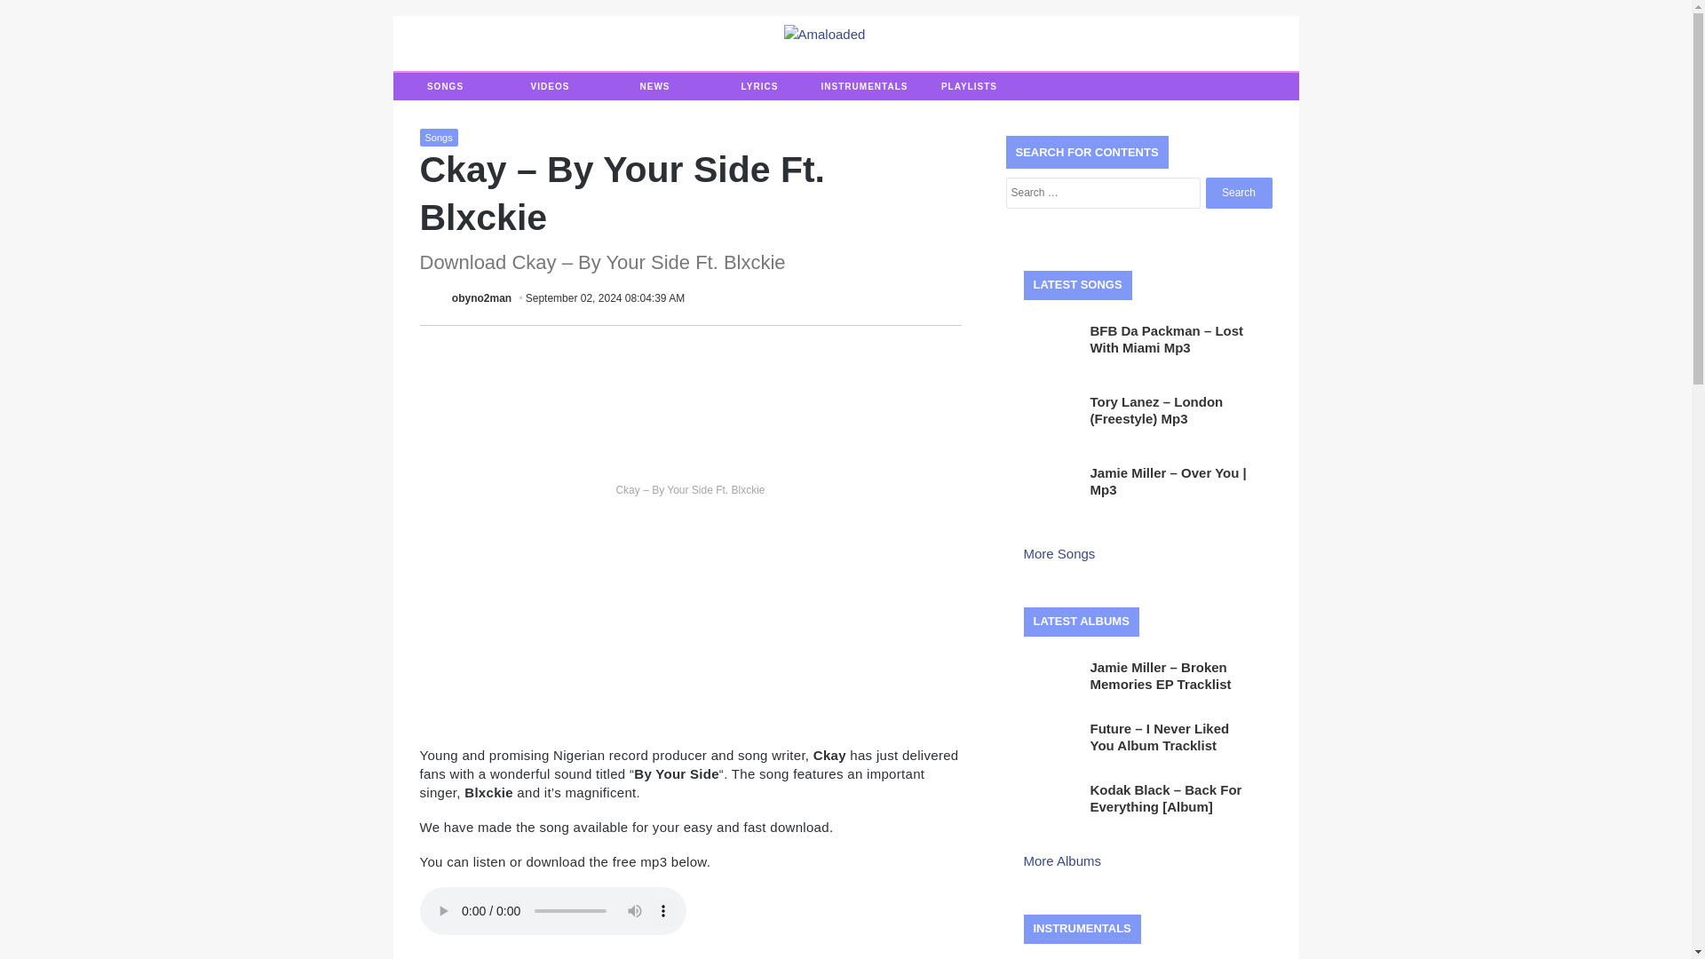 The height and width of the screenshot is (959, 1705). Describe the element at coordinates (444, 87) in the screenshot. I see `SONGS` at that location.